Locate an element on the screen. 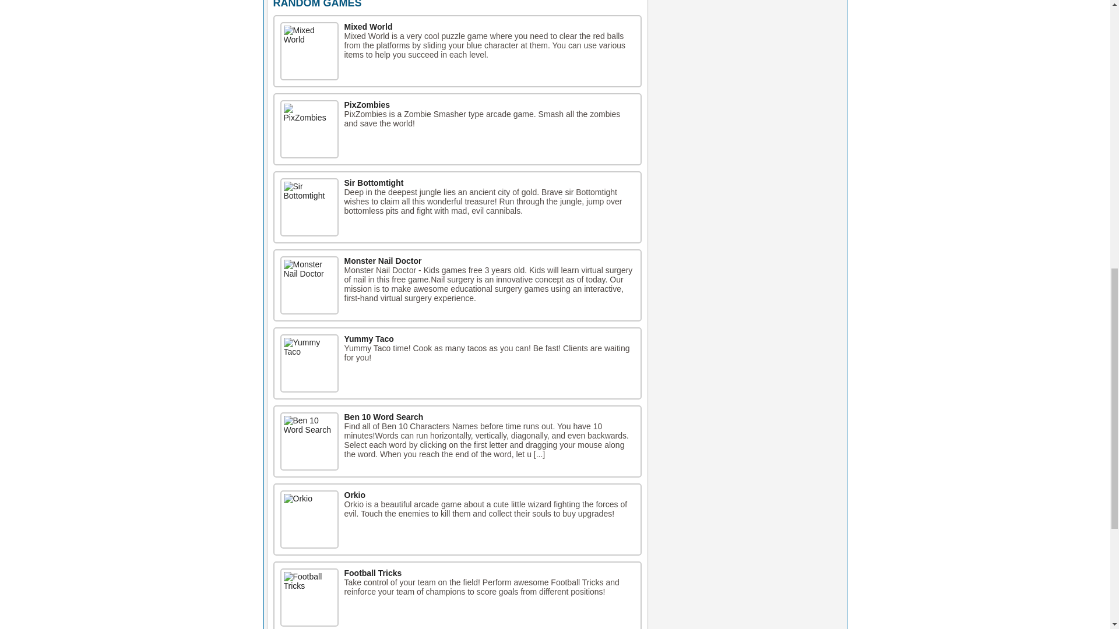 This screenshot has height=629, width=1119. PixZombies is located at coordinates (366, 104).